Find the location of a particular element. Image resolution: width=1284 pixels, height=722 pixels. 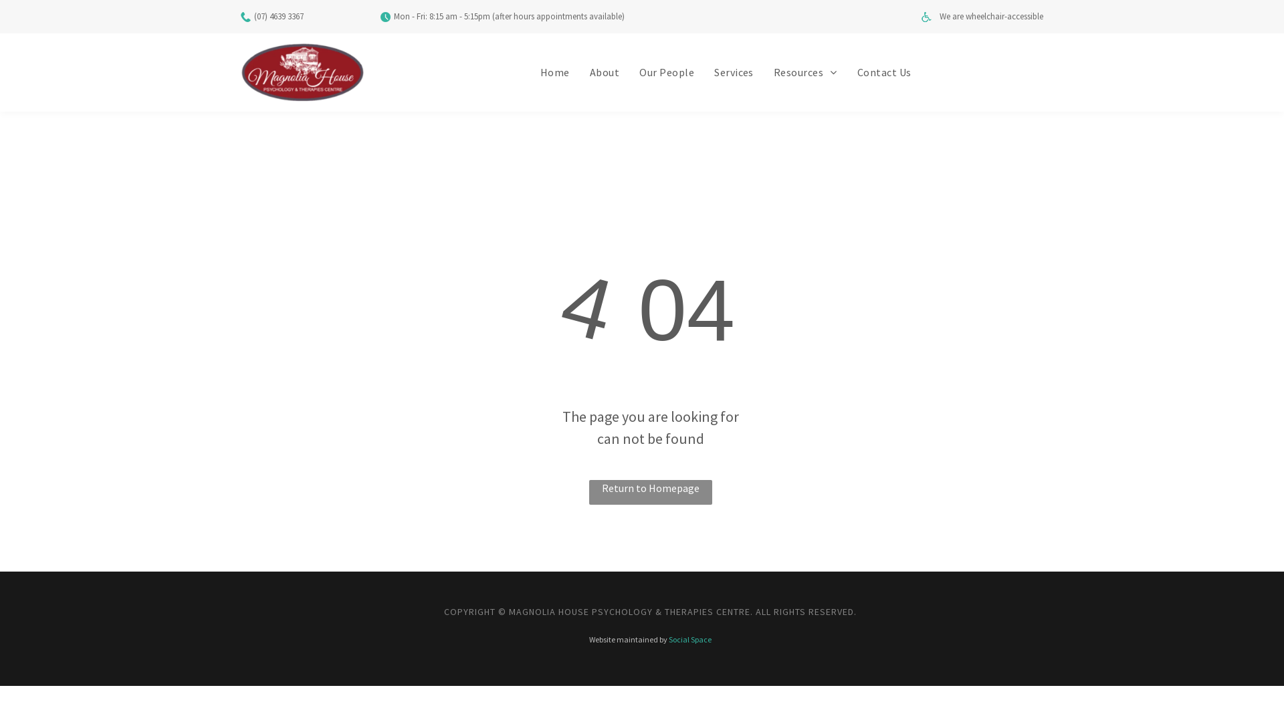

About is located at coordinates (605, 72).